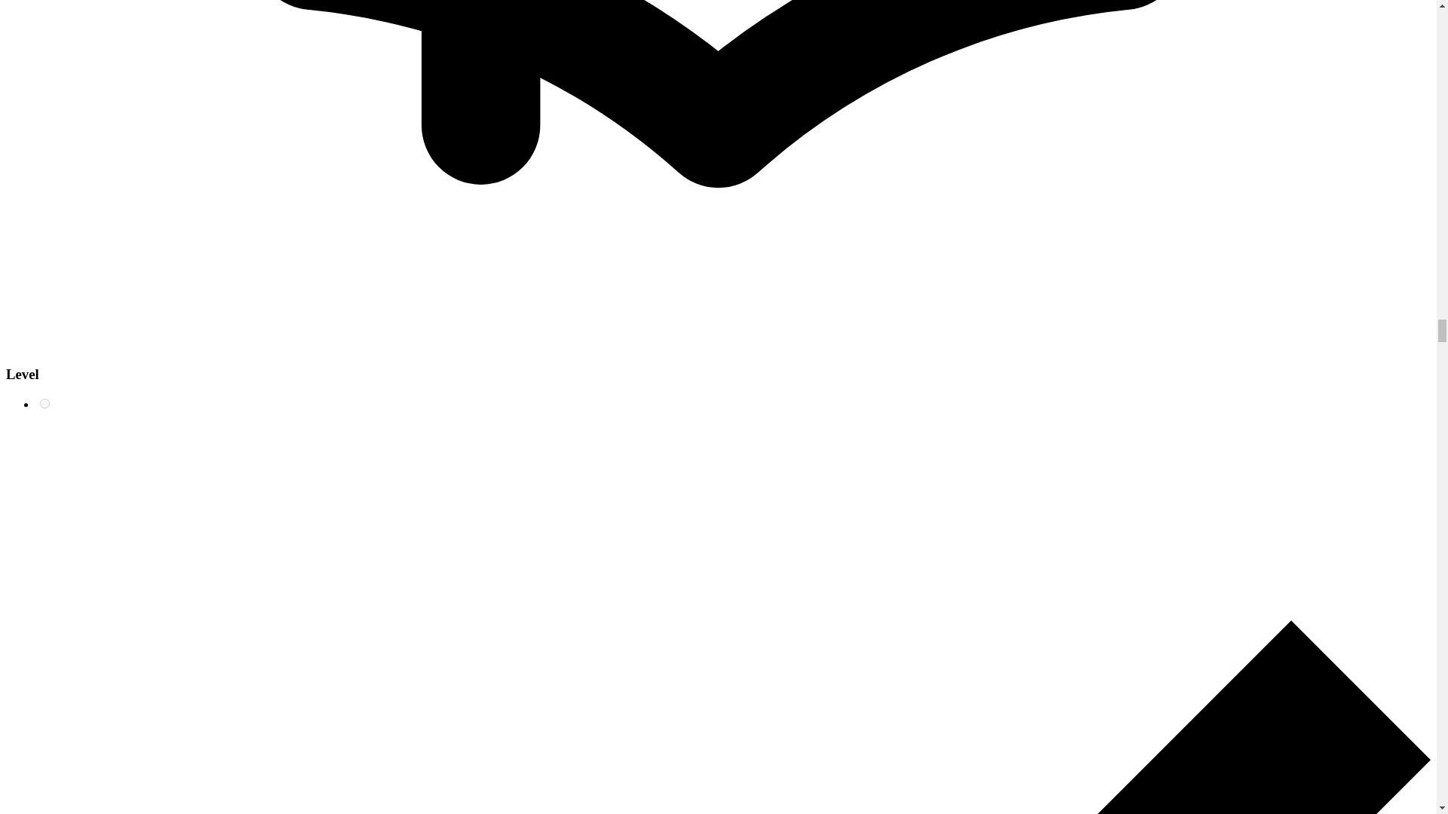 Image resolution: width=1448 pixels, height=814 pixels. Describe the element at coordinates (44, 404) in the screenshot. I see `1` at that location.